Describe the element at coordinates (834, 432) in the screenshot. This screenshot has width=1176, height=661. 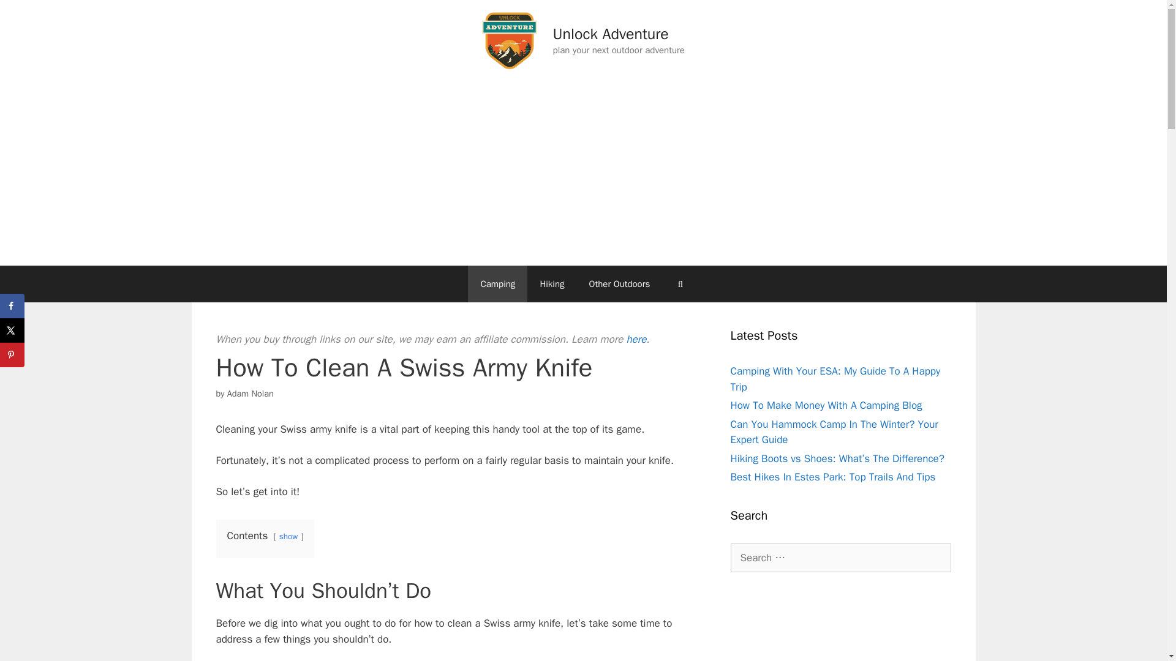
I see `Can You Hammock Camp In The Winter? Your Expert Guide` at that location.